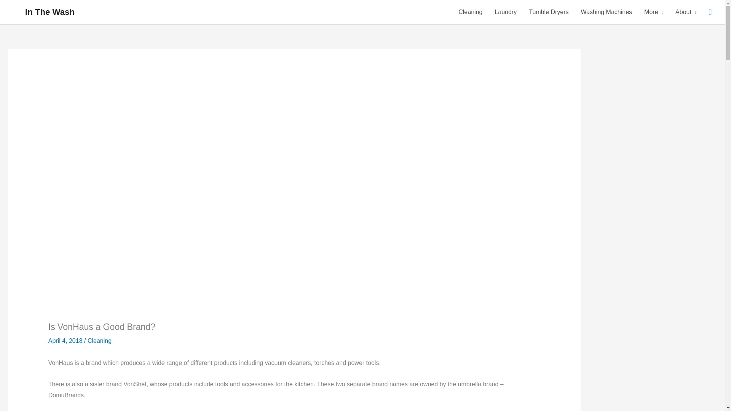  What do you see at coordinates (654, 12) in the screenshot?
I see `More` at bounding box center [654, 12].